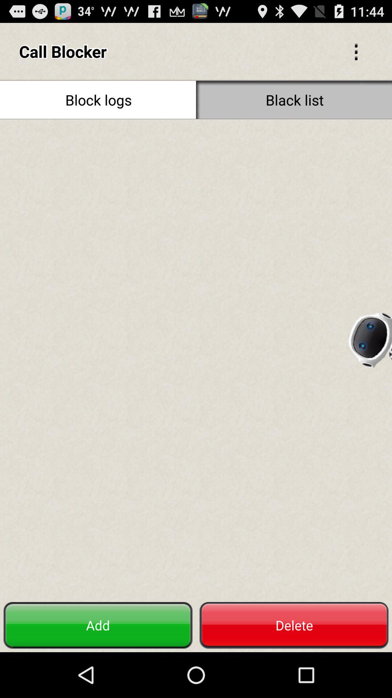 This screenshot has height=698, width=392. Describe the element at coordinates (294, 625) in the screenshot. I see `press the button next to the add button` at that location.